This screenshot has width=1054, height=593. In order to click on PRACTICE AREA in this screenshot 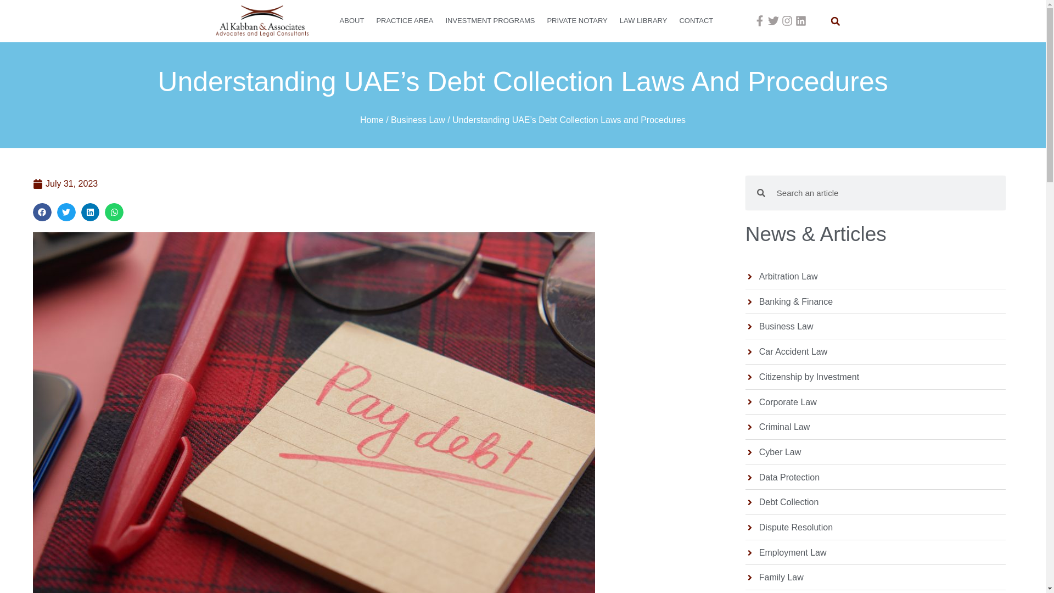, I will do `click(404, 21)`.